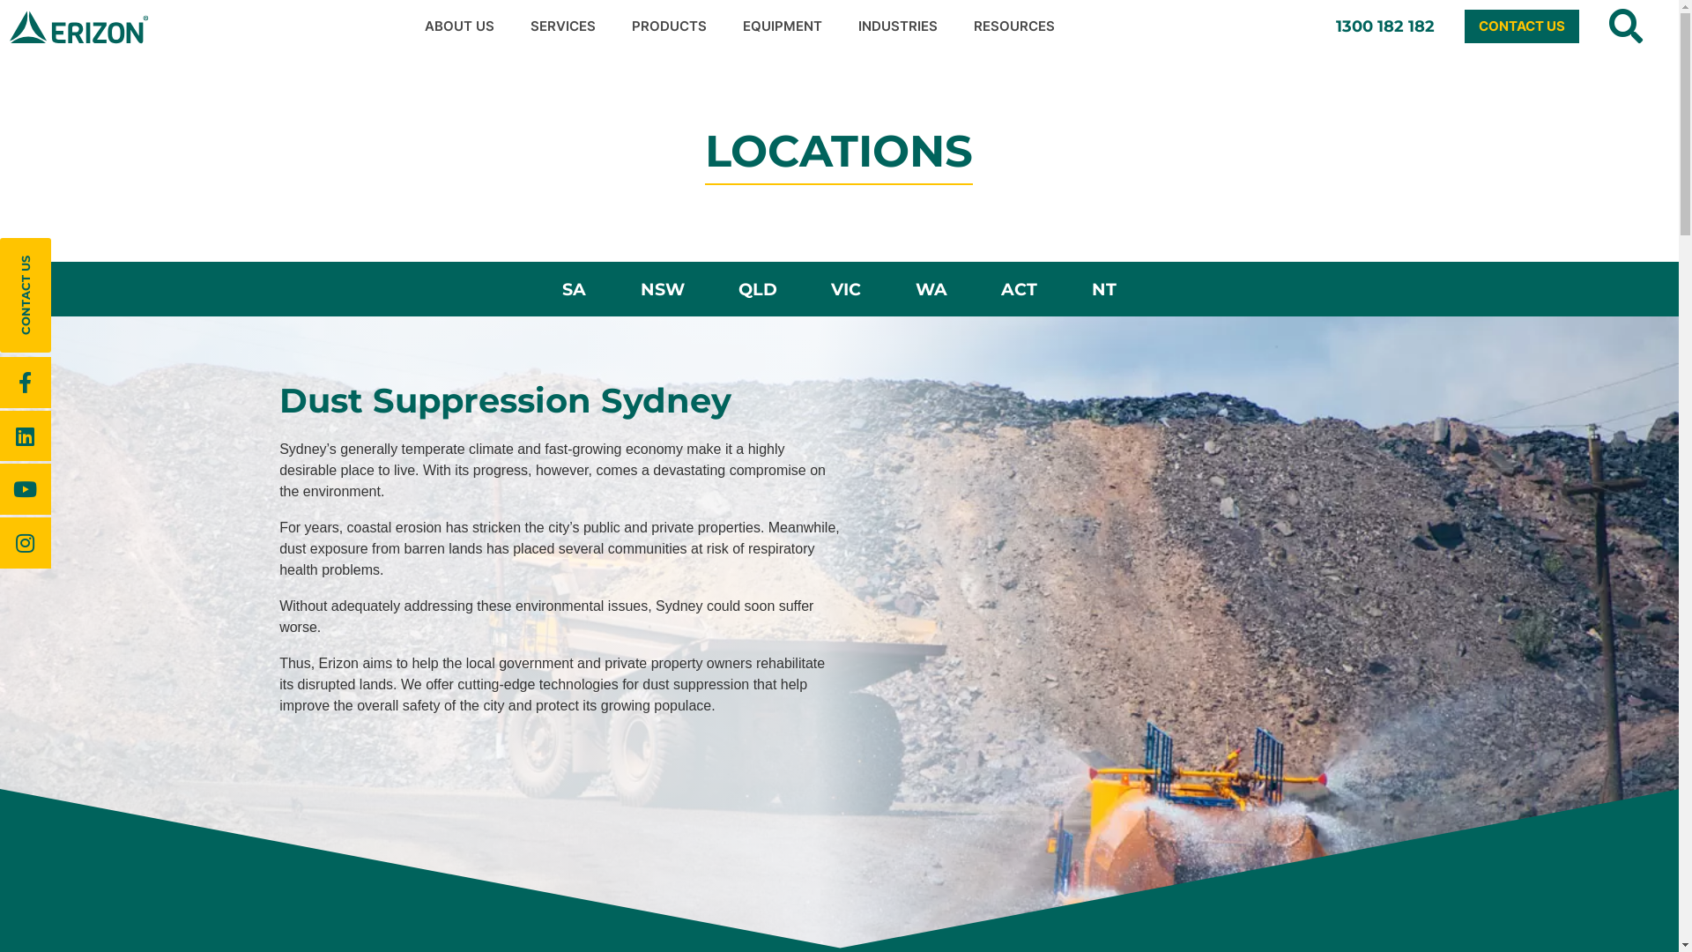 This screenshot has height=952, width=1692. Describe the element at coordinates (902, 26) in the screenshot. I see `INDUSTRIES` at that location.